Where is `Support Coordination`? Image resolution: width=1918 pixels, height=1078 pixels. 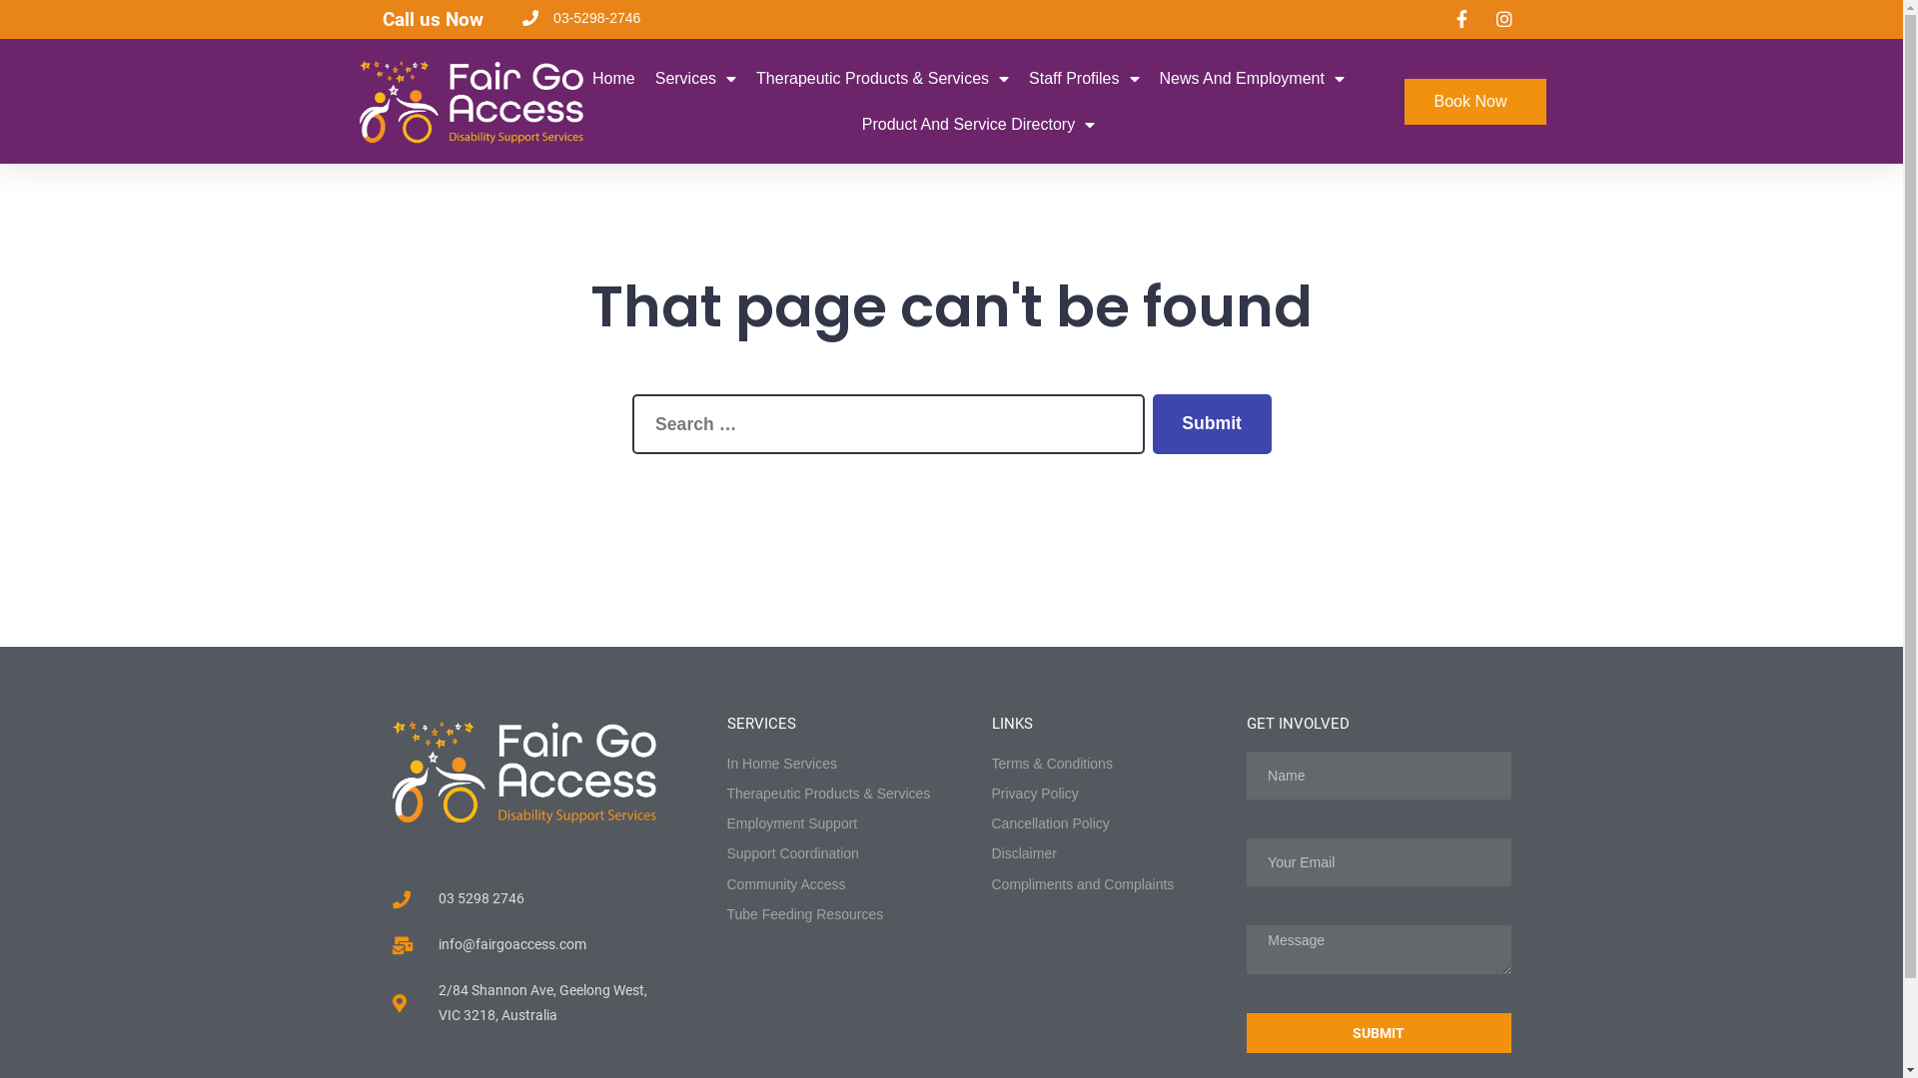 Support Coordination is located at coordinates (835, 854).